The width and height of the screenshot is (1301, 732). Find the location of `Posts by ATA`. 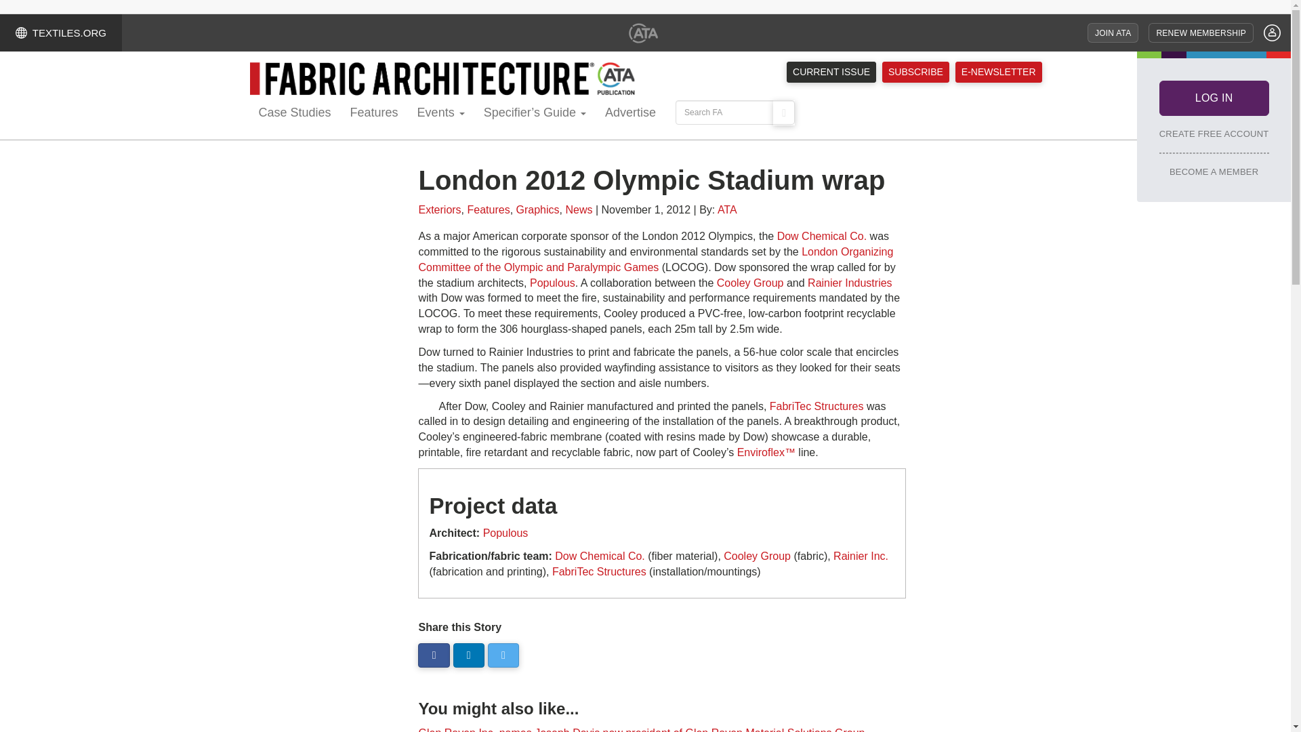

Posts by ATA is located at coordinates (728, 209).